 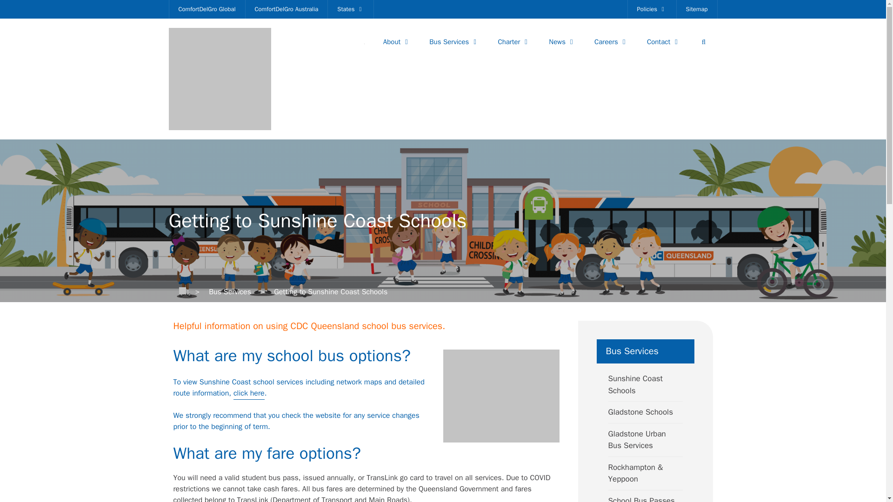 I want to click on States, so click(x=350, y=9).